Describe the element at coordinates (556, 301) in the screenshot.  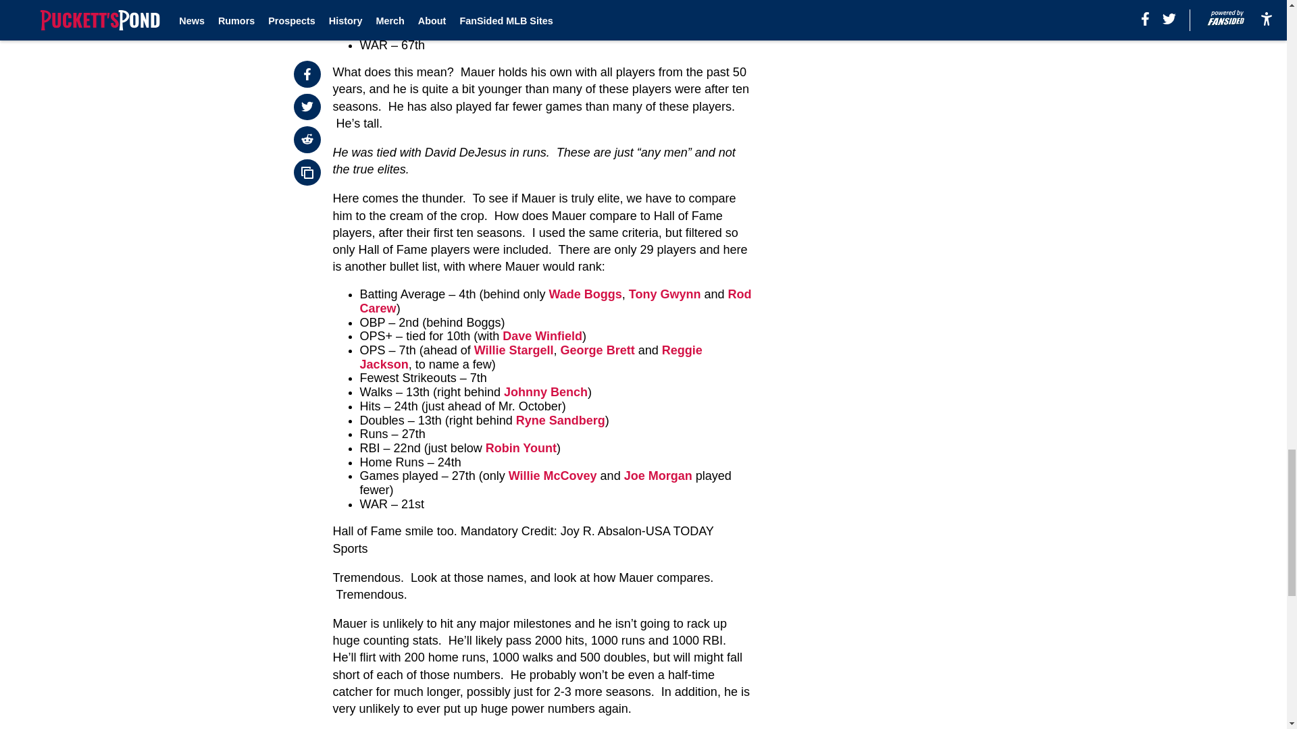
I see `Rod Carew` at that location.